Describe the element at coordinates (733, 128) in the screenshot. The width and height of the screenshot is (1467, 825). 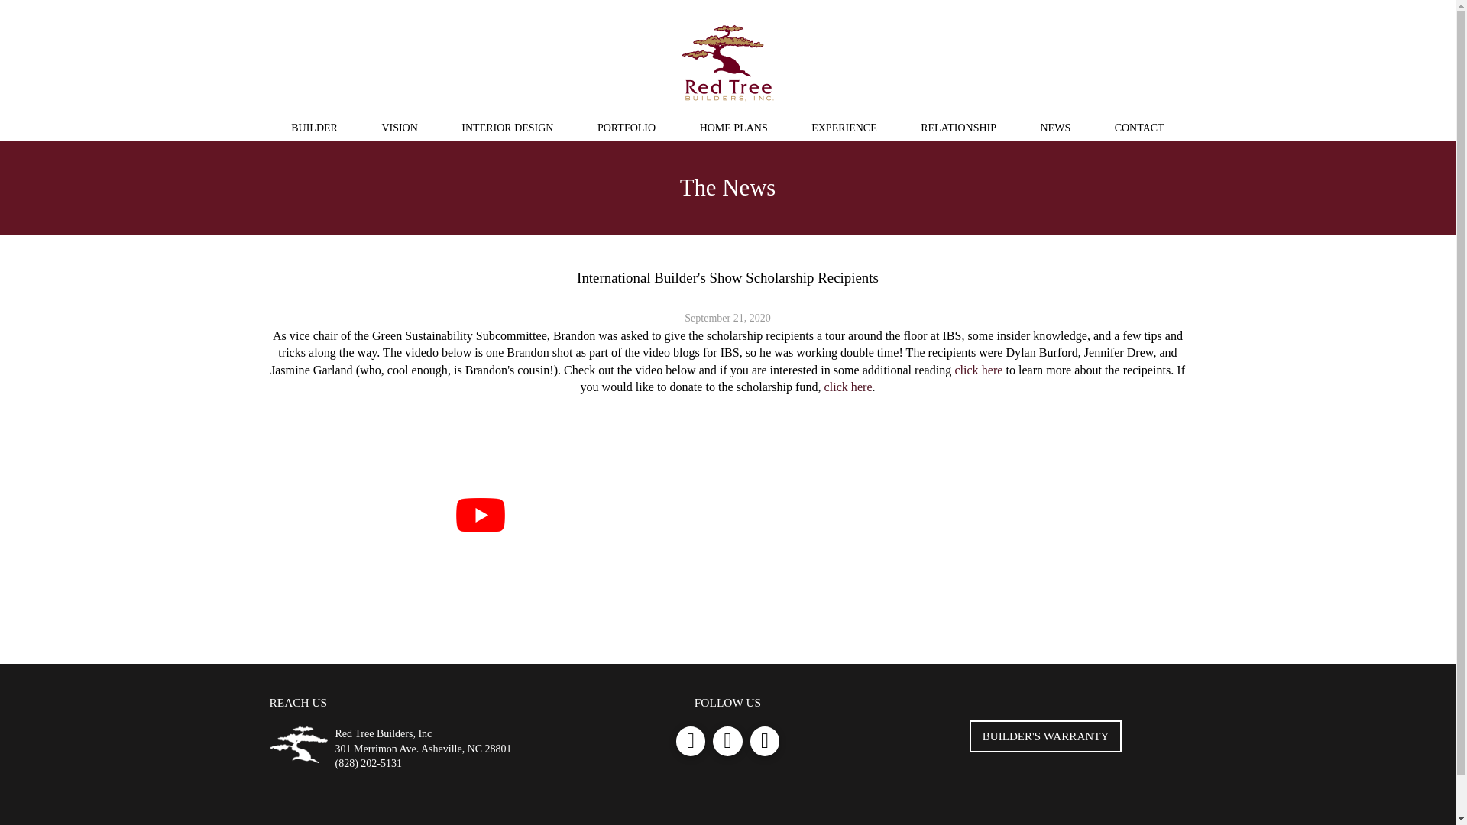
I see `HOME PLANS` at that location.